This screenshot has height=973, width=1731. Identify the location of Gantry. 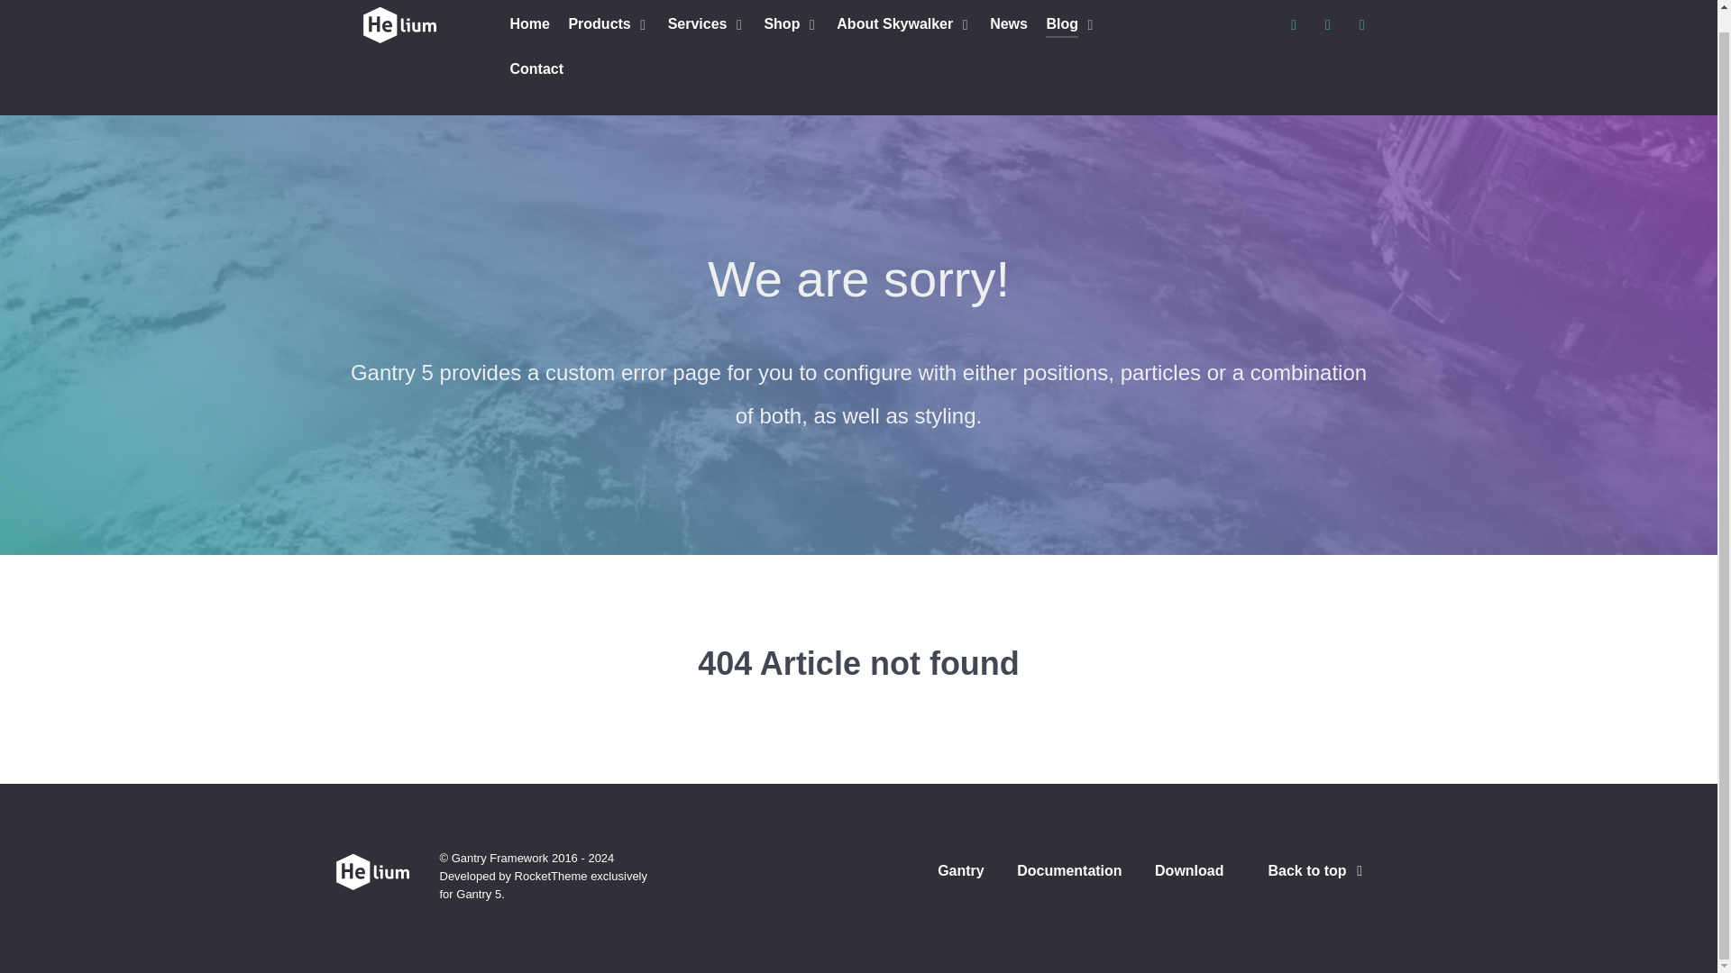
(961, 875).